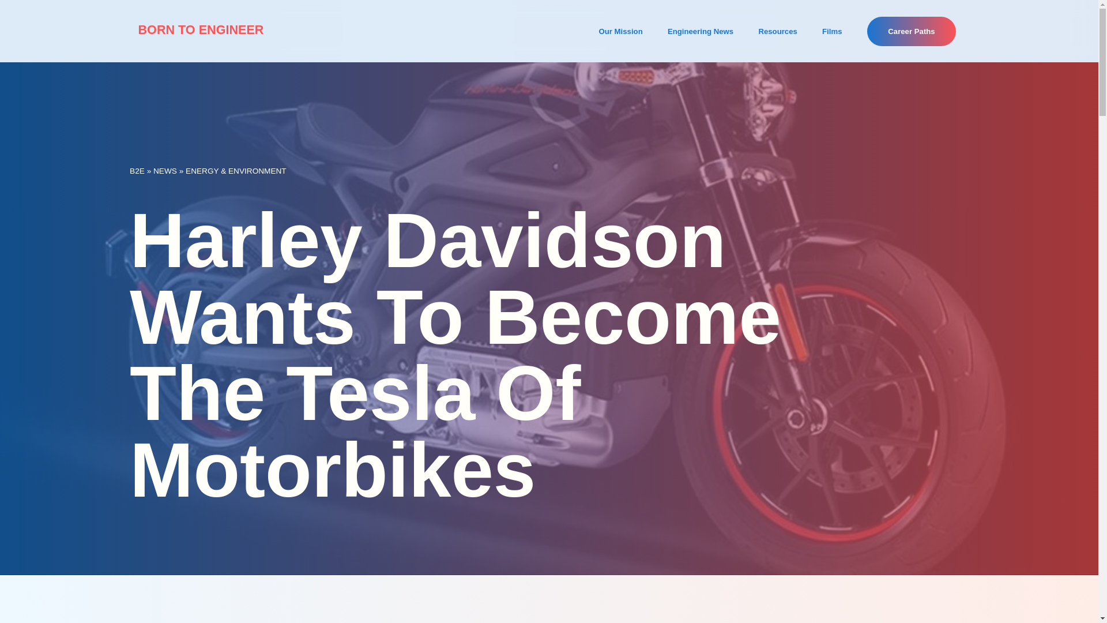  Describe the element at coordinates (200, 29) in the screenshot. I see `BORN TO ENGINEER` at that location.